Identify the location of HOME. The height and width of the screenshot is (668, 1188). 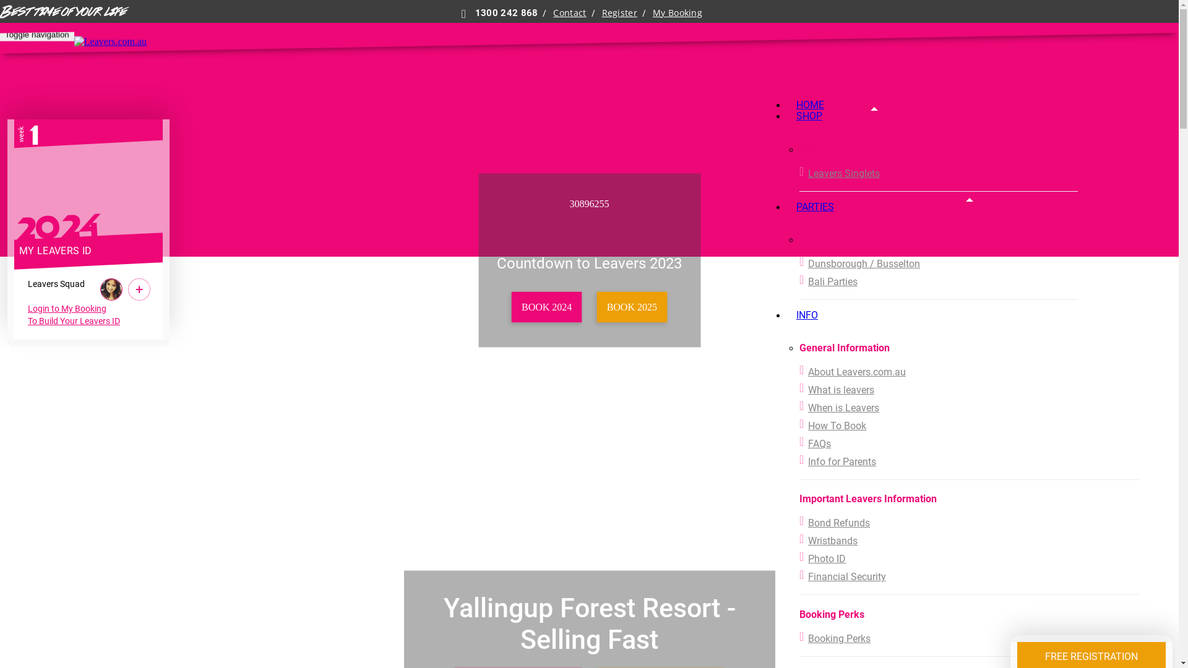
(811, 105).